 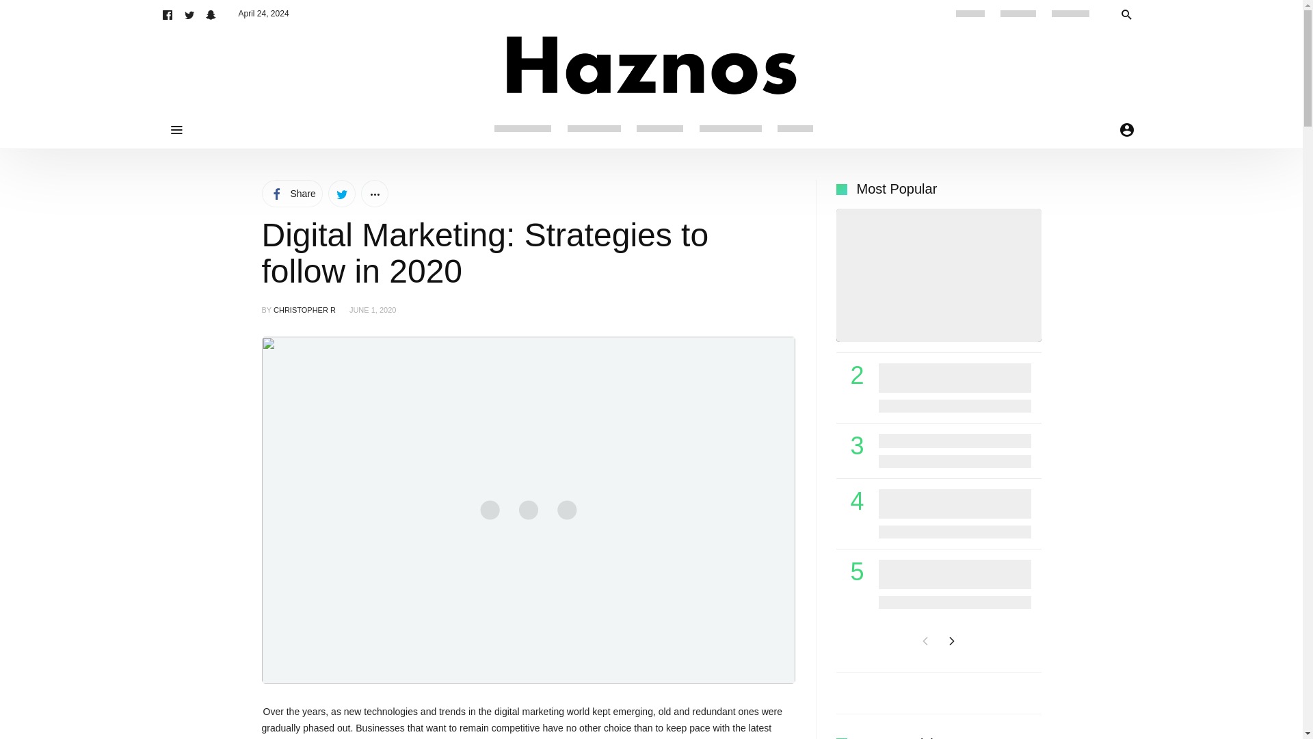 What do you see at coordinates (211, 14) in the screenshot?
I see `Snapchat` at bounding box center [211, 14].